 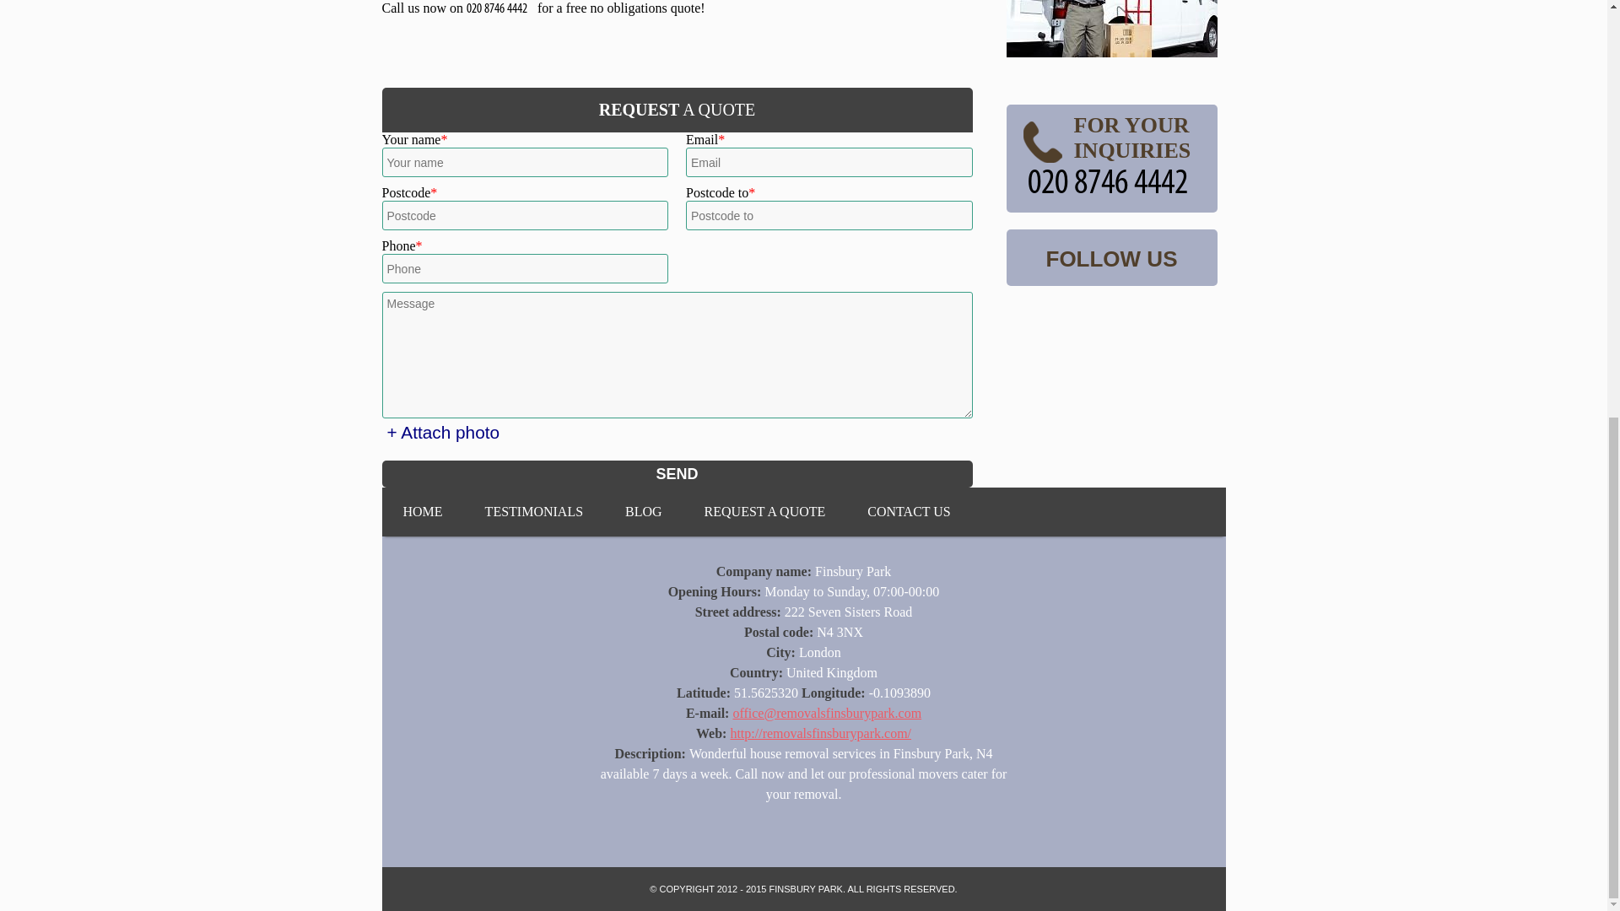 I want to click on CONTACT US, so click(x=908, y=511).